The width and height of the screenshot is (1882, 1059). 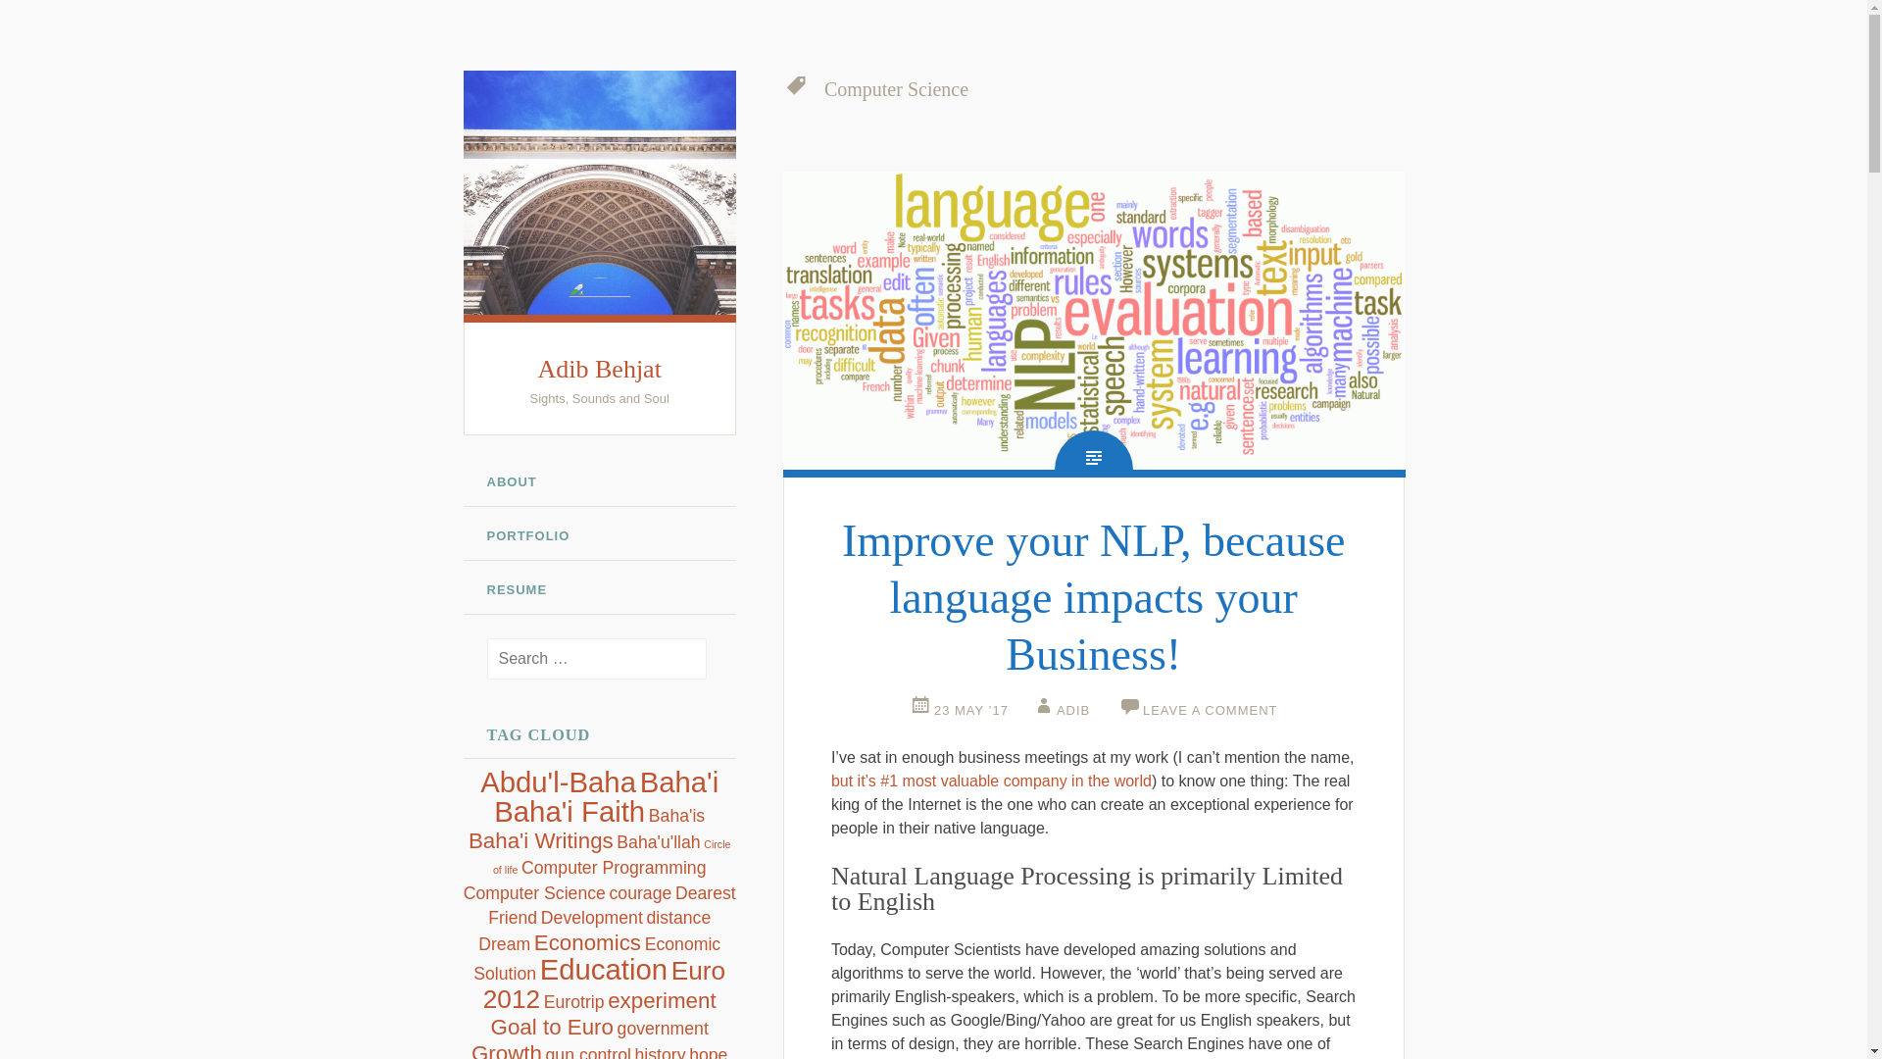 What do you see at coordinates (599, 590) in the screenshot?
I see `RESUME` at bounding box center [599, 590].